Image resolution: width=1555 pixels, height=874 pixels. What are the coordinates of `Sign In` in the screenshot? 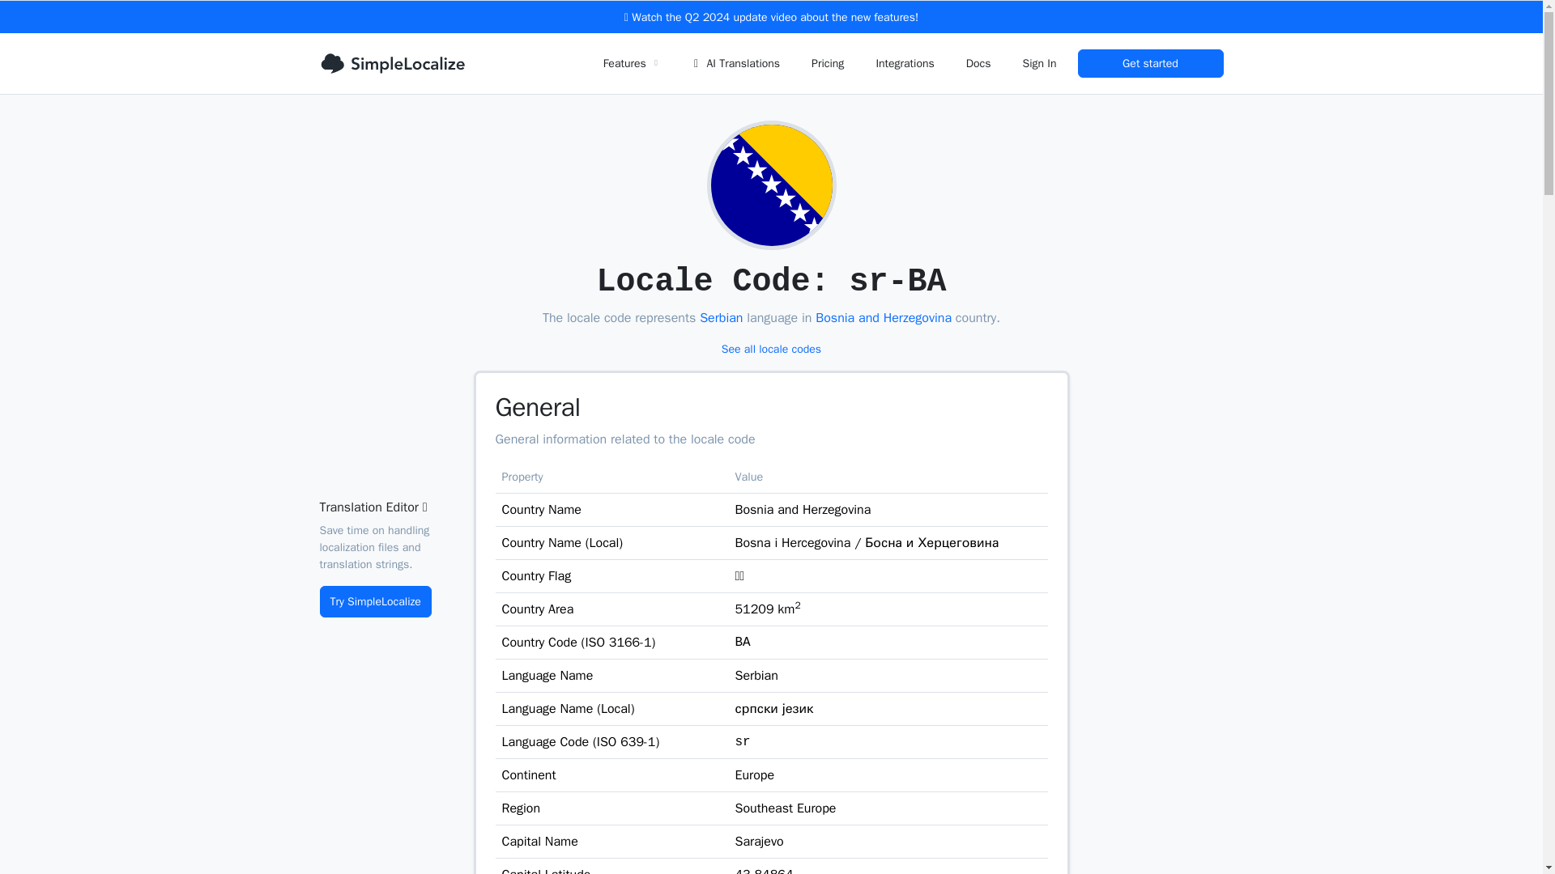 It's located at (1039, 63).